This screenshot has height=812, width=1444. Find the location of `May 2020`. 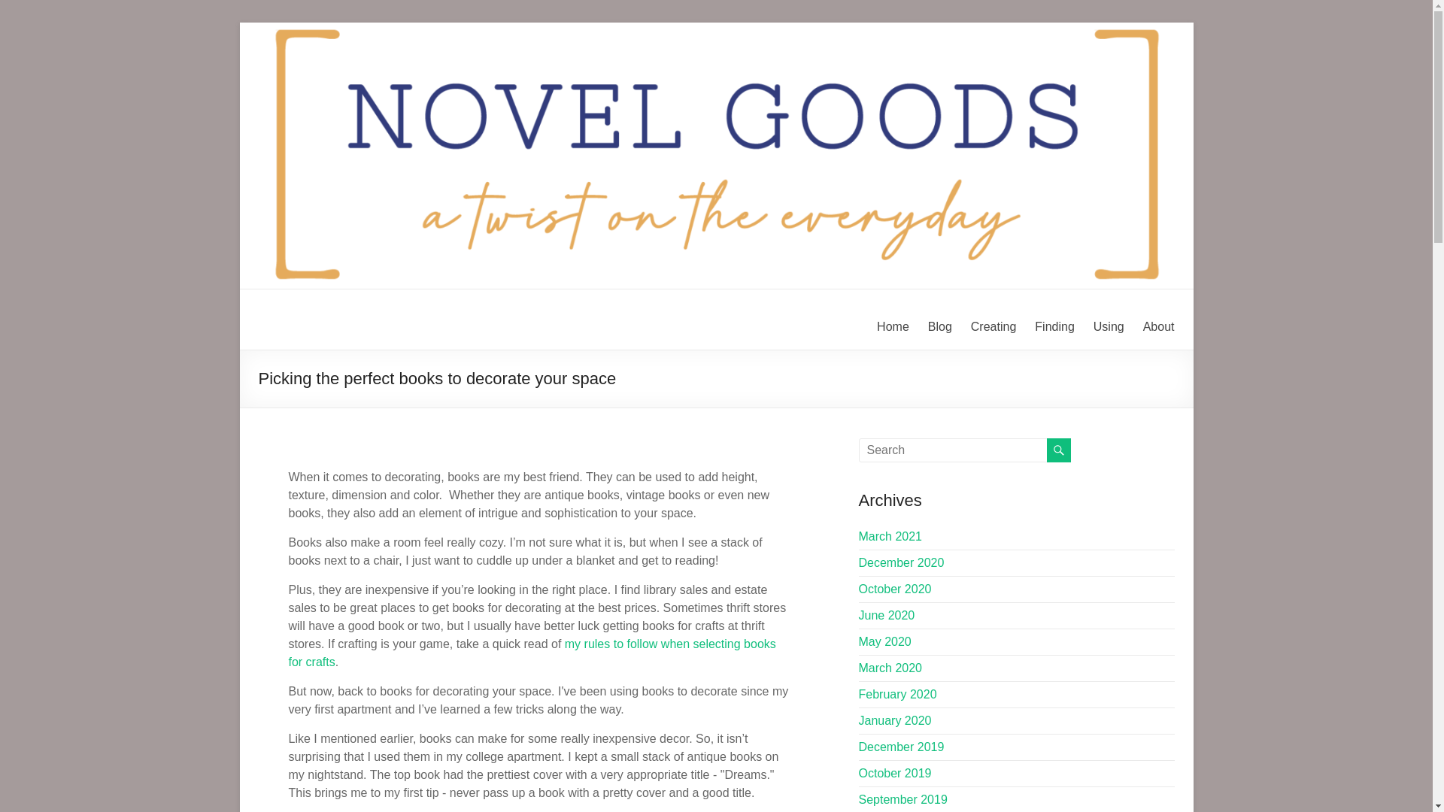

May 2020 is located at coordinates (884, 641).